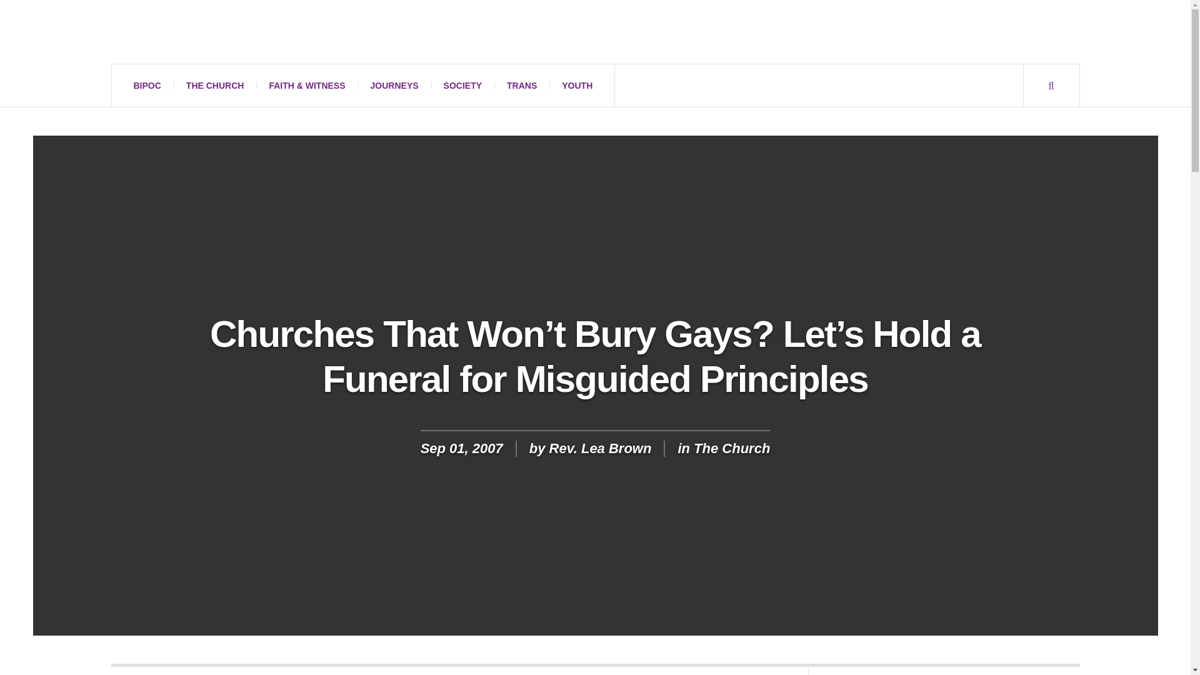  I want to click on Rev. Lea Brown, so click(600, 449).